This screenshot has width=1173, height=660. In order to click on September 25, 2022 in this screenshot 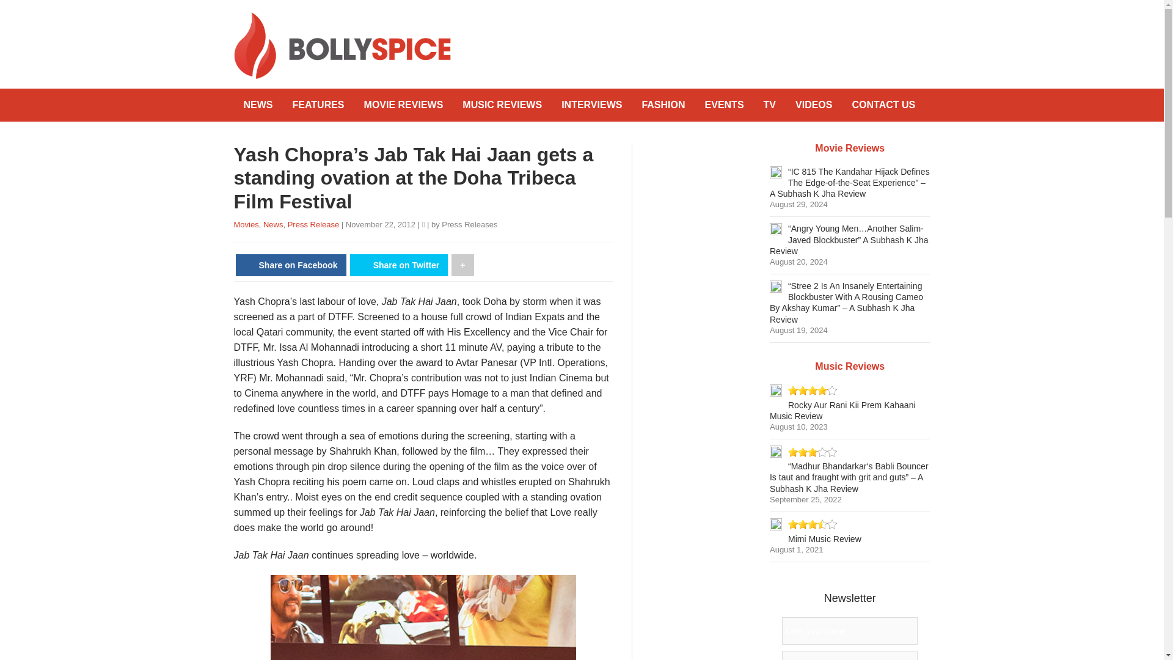, I will do `click(805, 500)`.